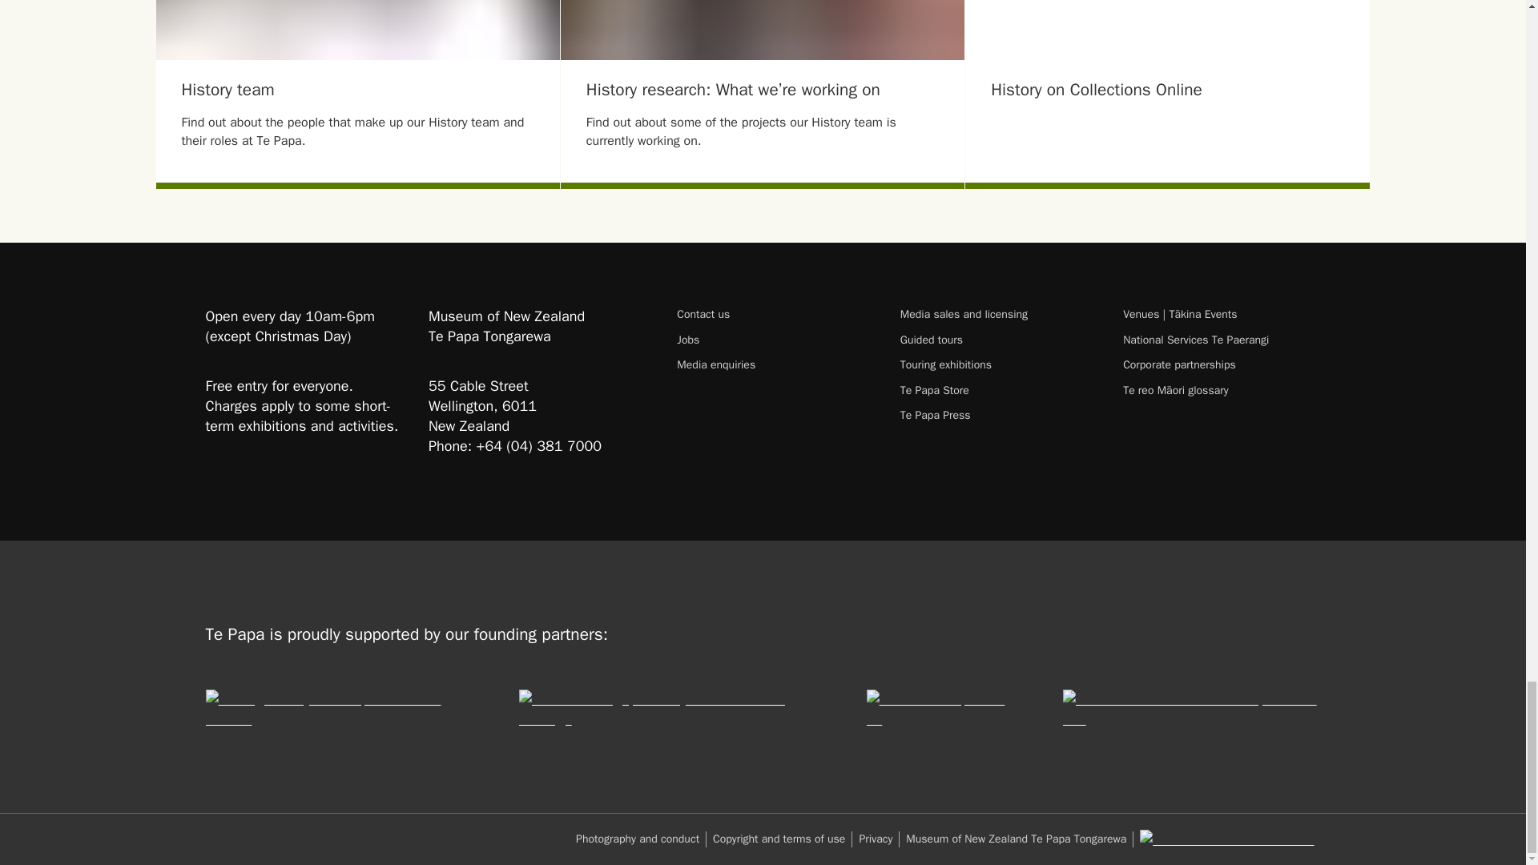 This screenshot has height=865, width=1538. I want to click on Copyright and terms of use, so click(782, 839).